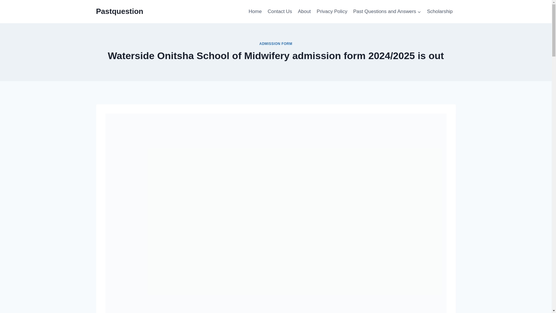 The width and height of the screenshot is (556, 313). Describe the element at coordinates (120, 11) in the screenshot. I see `Pastquestion` at that location.